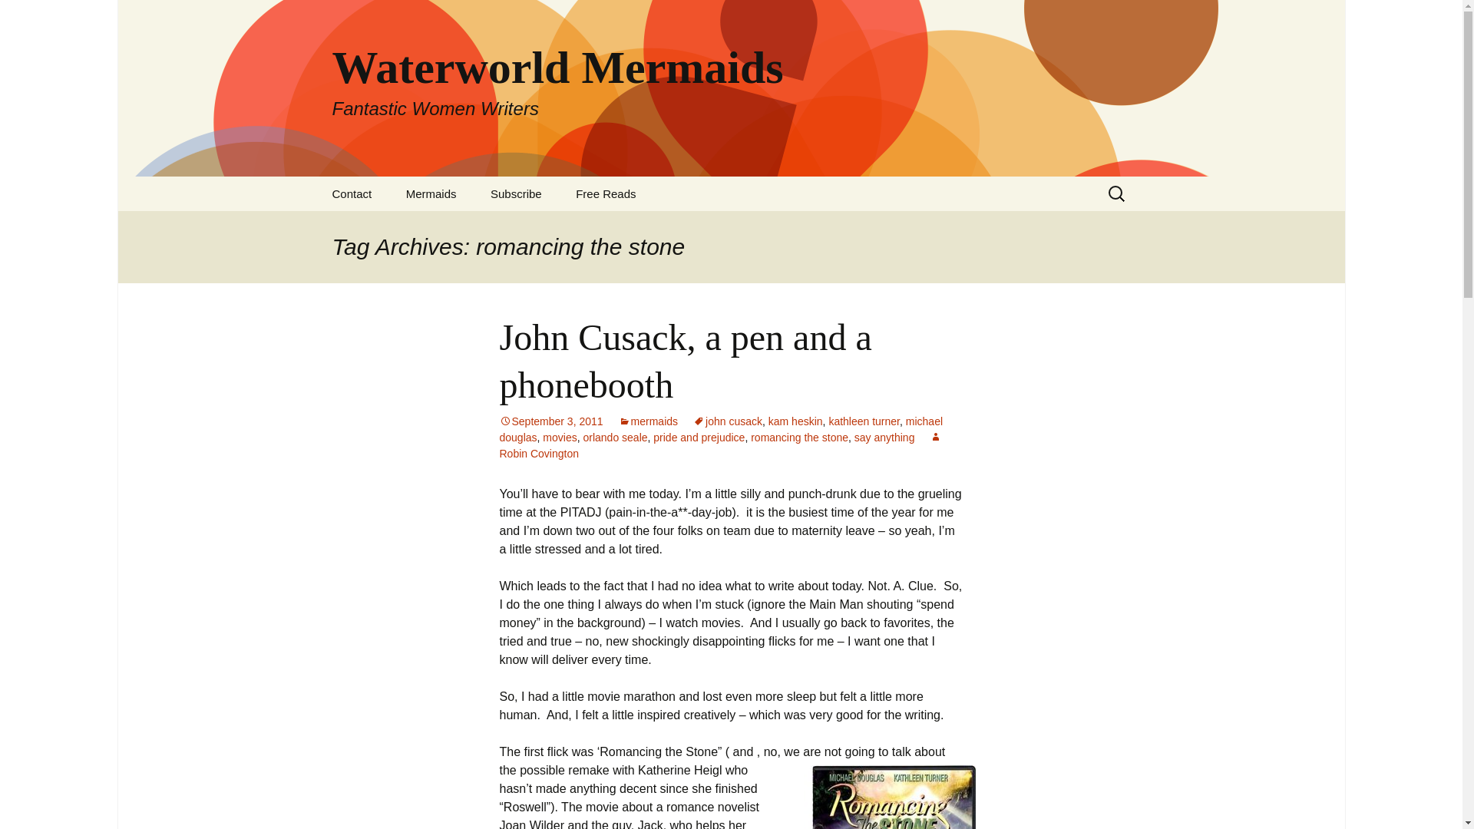  I want to click on Permalink to John Cusack, a pen and a phonebooth, so click(551, 421).